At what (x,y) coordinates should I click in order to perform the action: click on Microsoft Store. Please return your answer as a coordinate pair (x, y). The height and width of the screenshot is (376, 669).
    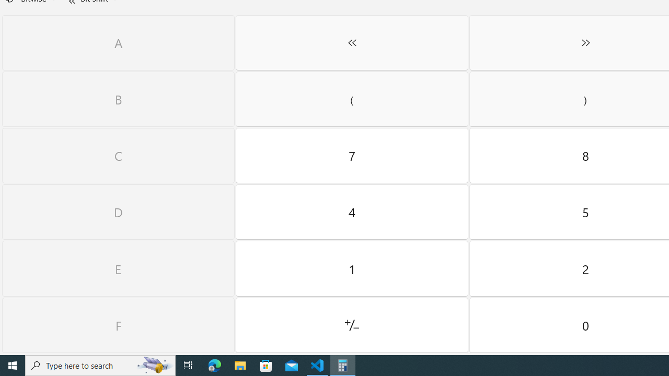
    Looking at the image, I should click on (266, 366).